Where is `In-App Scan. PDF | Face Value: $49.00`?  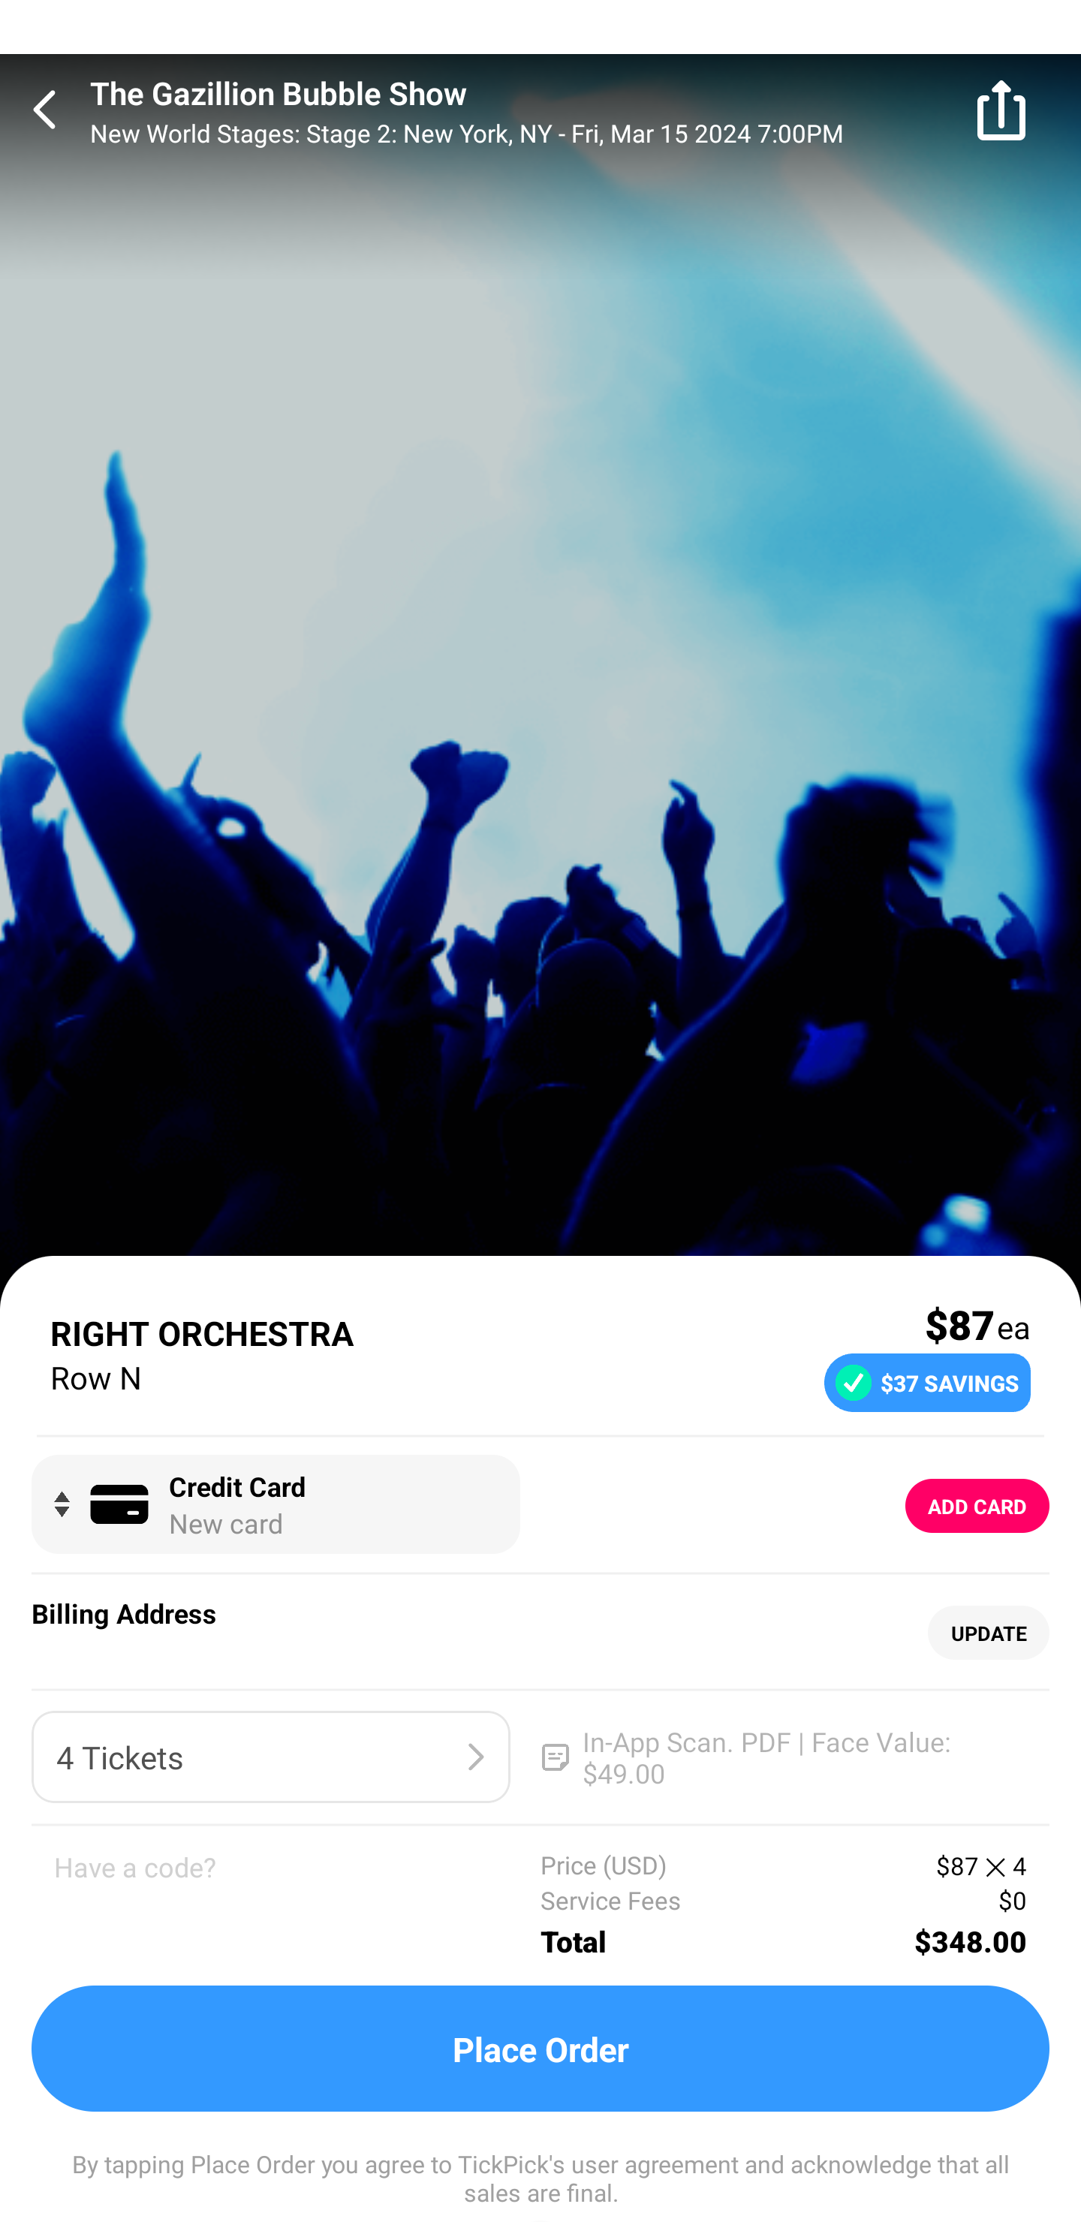
In-App Scan. PDF | Face Value: $49.00 is located at coordinates (782, 1757).